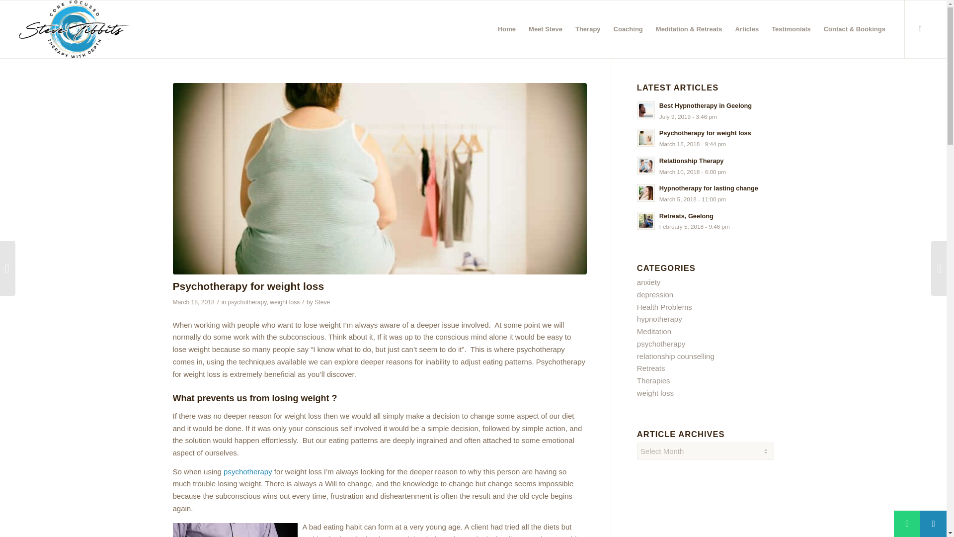 The width and height of the screenshot is (954, 537). What do you see at coordinates (920, 29) in the screenshot?
I see `Facebook` at bounding box center [920, 29].